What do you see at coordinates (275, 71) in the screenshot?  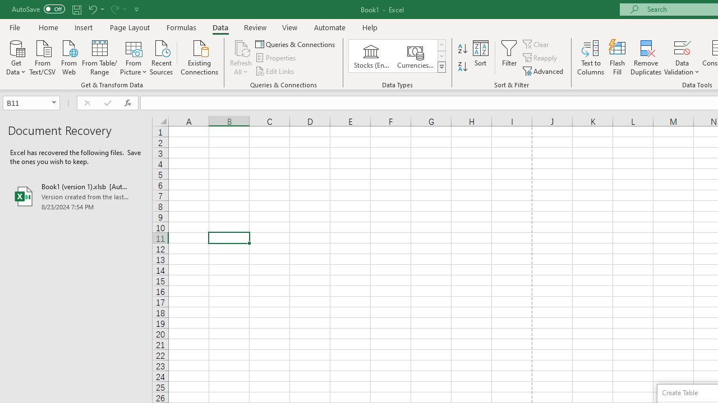 I see `Edit Links` at bounding box center [275, 71].